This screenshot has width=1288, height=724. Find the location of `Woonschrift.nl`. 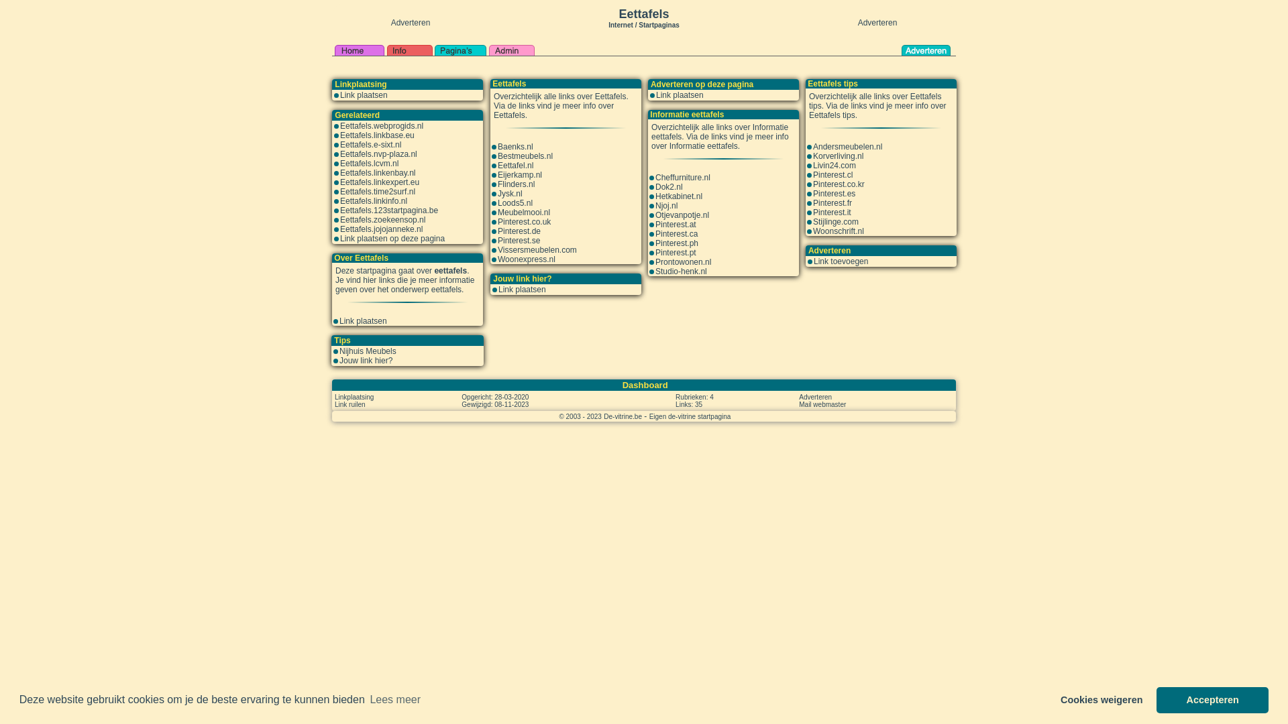

Woonschrift.nl is located at coordinates (839, 231).